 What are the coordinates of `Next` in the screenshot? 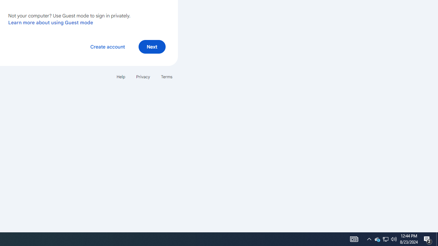 It's located at (152, 46).